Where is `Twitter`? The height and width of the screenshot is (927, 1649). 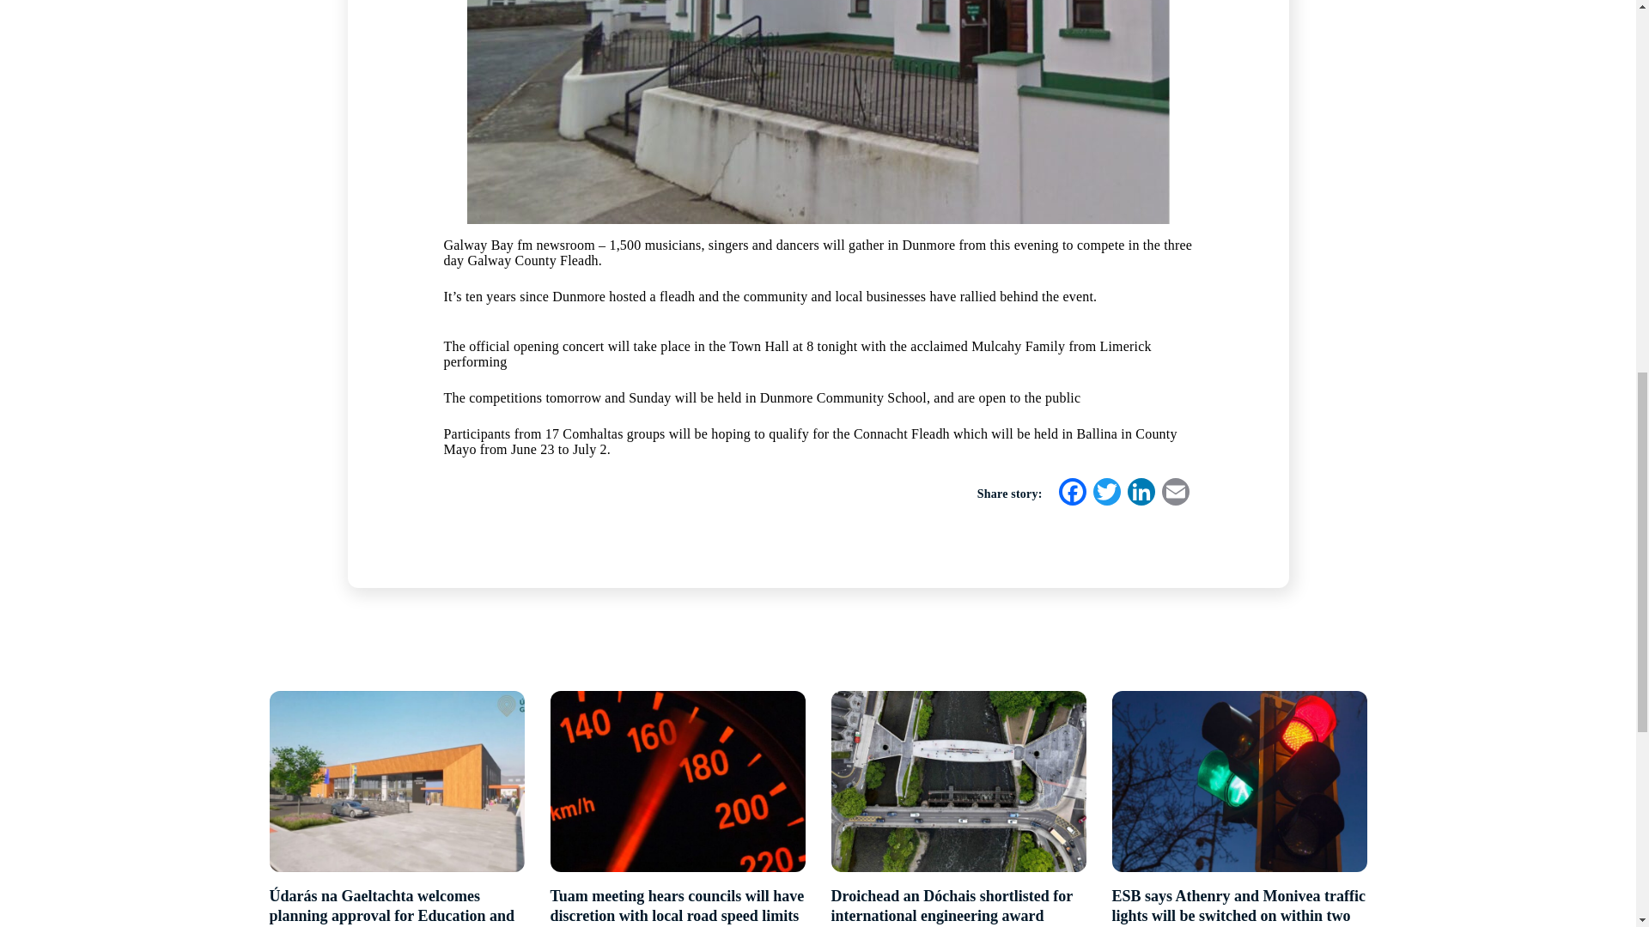 Twitter is located at coordinates (1105, 494).